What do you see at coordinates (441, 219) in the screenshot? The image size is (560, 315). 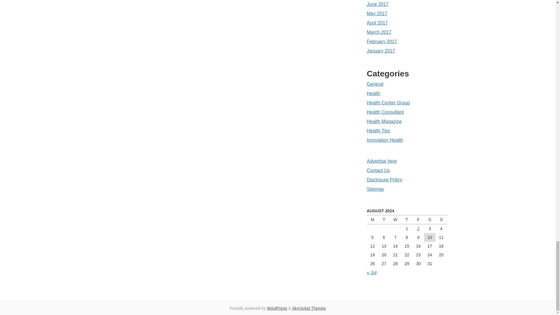 I see `Sunday` at bounding box center [441, 219].